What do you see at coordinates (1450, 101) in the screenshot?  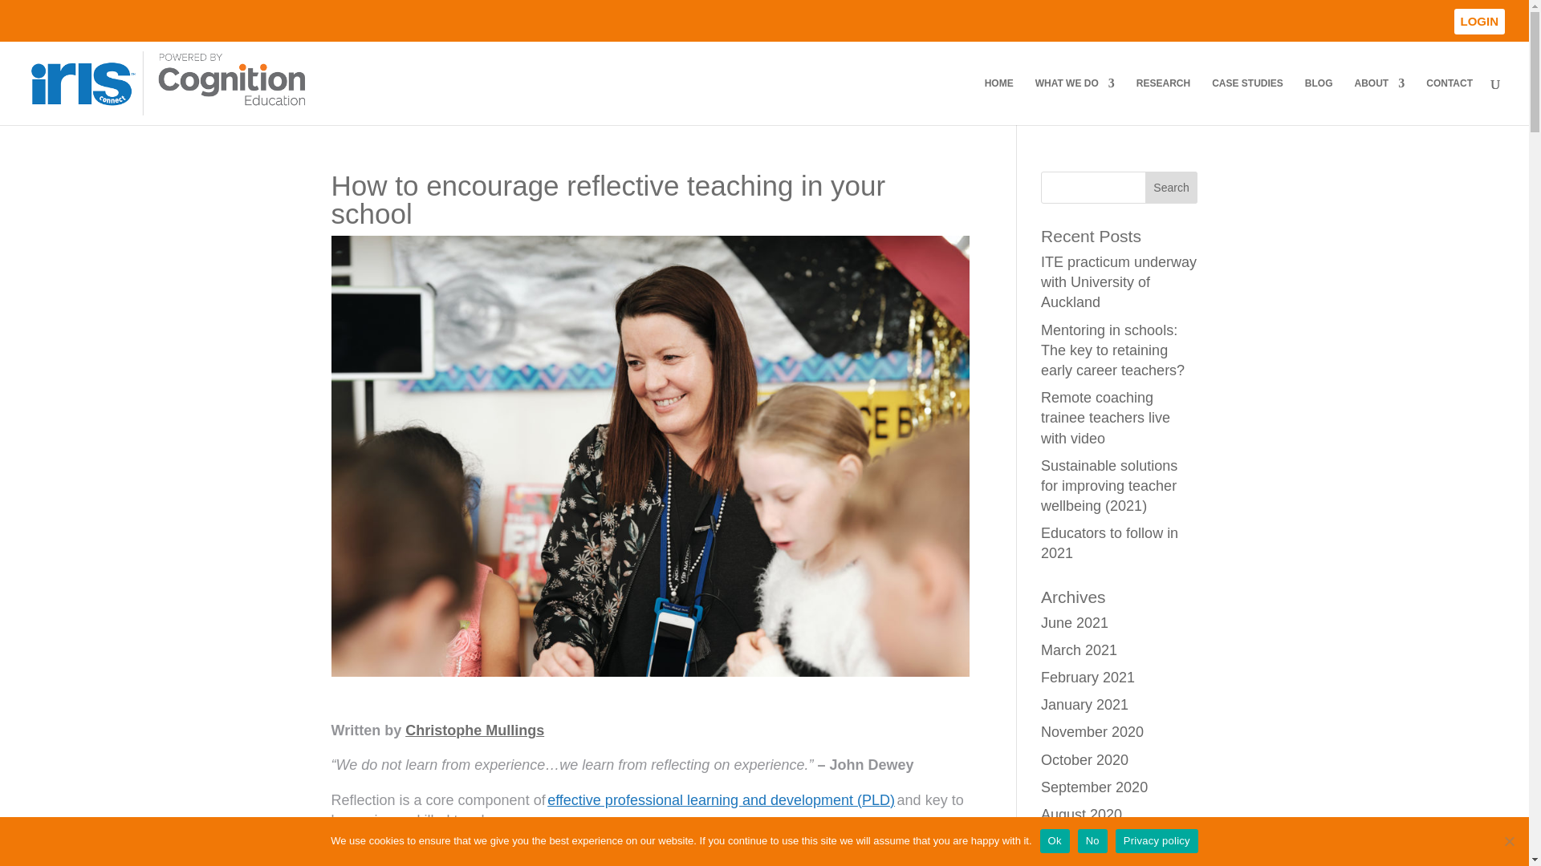 I see `CONTACT` at bounding box center [1450, 101].